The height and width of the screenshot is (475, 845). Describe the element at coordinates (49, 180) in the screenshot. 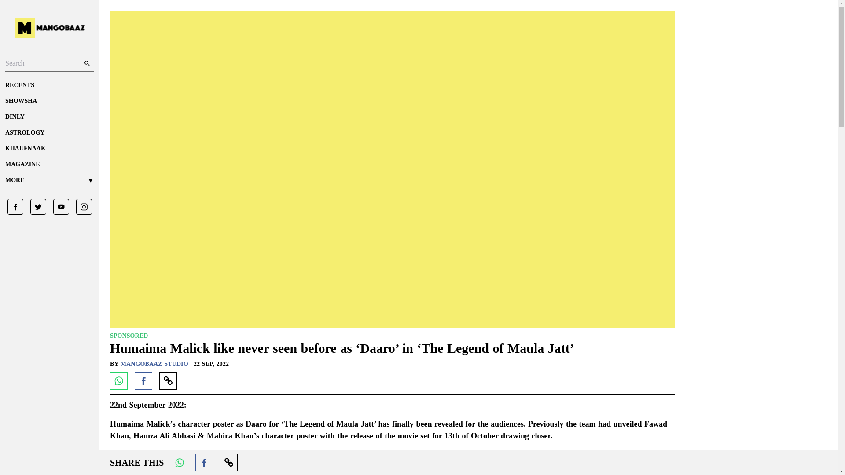

I see `MORE` at that location.